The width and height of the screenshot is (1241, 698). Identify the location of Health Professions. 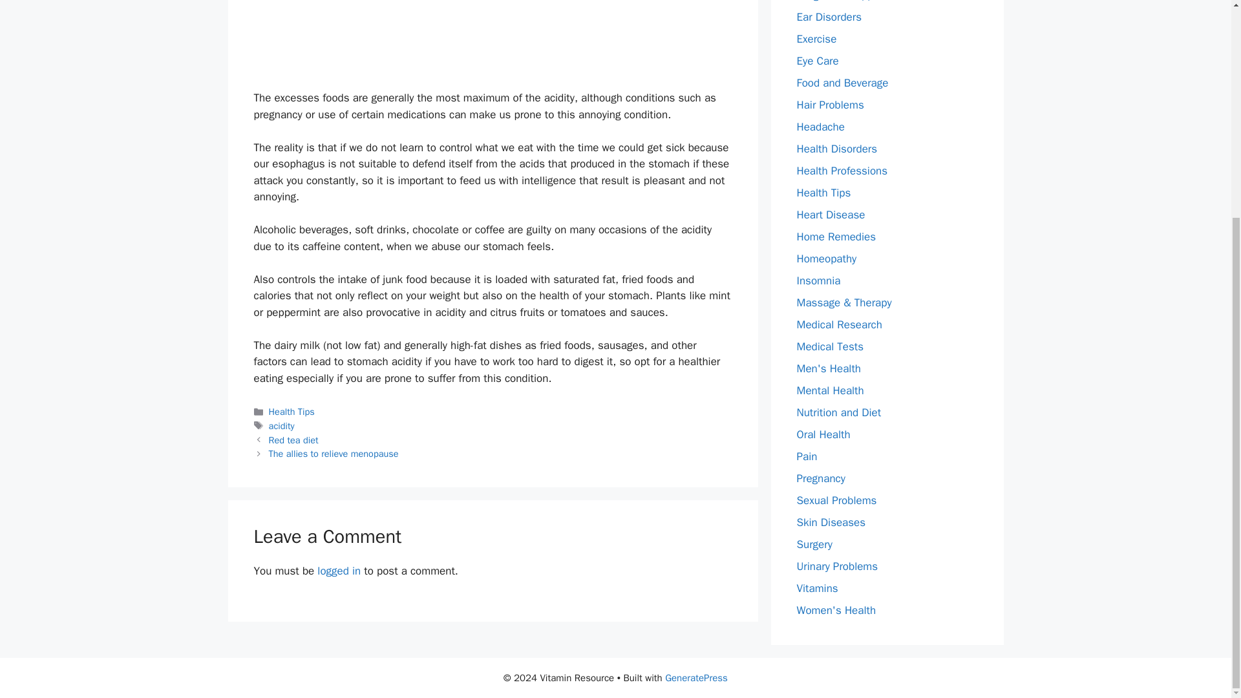
(842, 171).